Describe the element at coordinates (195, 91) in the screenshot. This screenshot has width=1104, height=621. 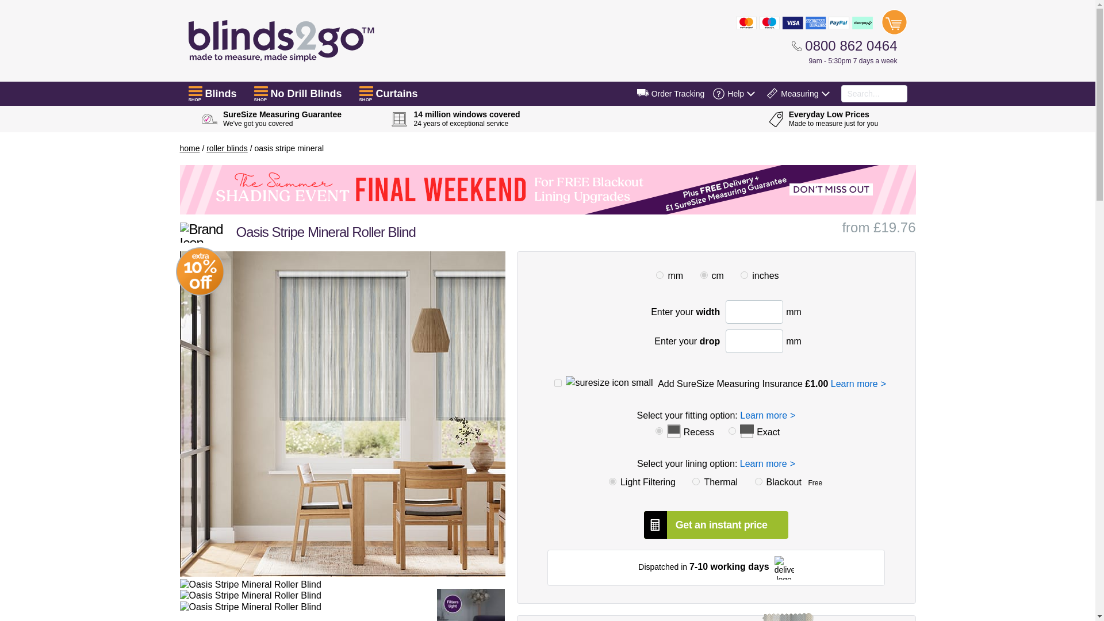
I see `burger icon` at that location.